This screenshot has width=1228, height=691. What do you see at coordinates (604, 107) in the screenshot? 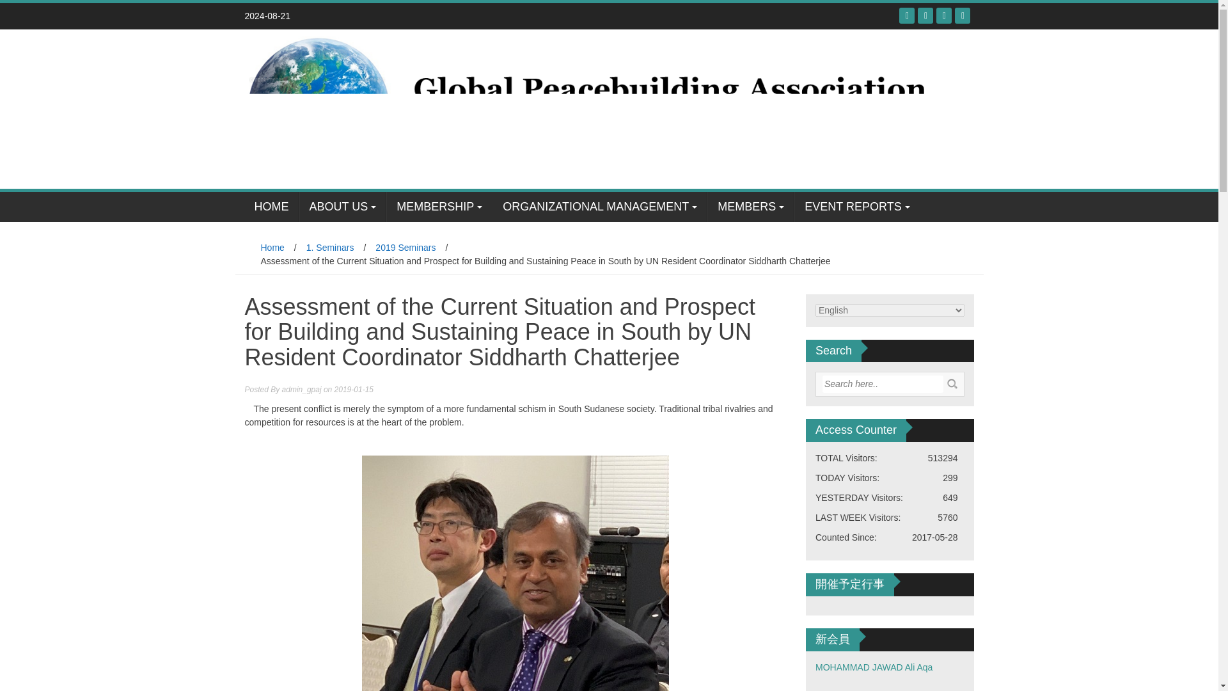
I see `Global Peacebuilding Association of Japan` at bounding box center [604, 107].